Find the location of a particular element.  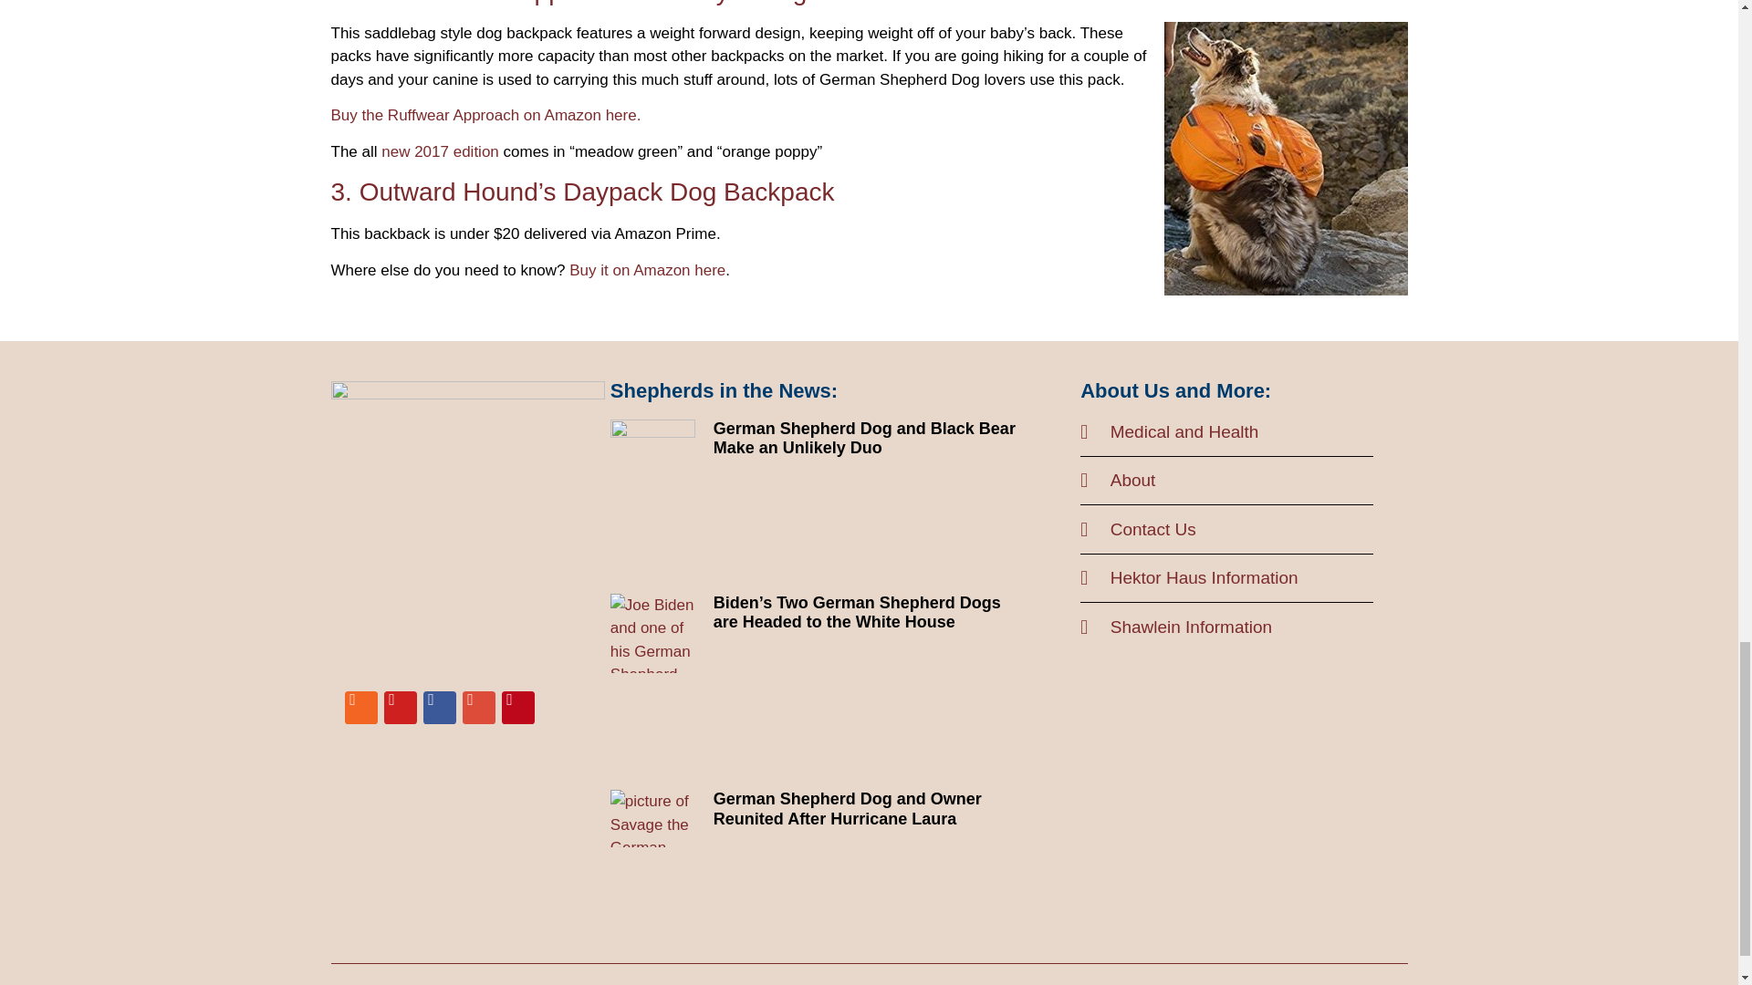

German Shepherd Dog and Owner Reunited After Hurricane Laura is located at coordinates (847, 809).